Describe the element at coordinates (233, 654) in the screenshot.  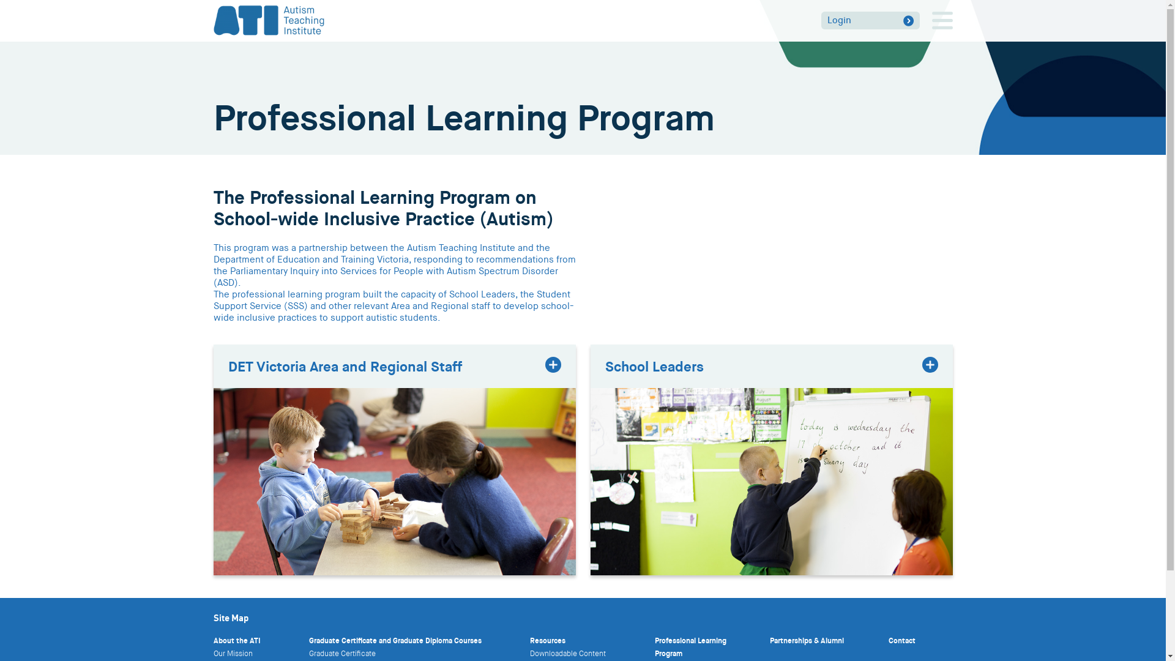
I see `Our Mission` at that location.